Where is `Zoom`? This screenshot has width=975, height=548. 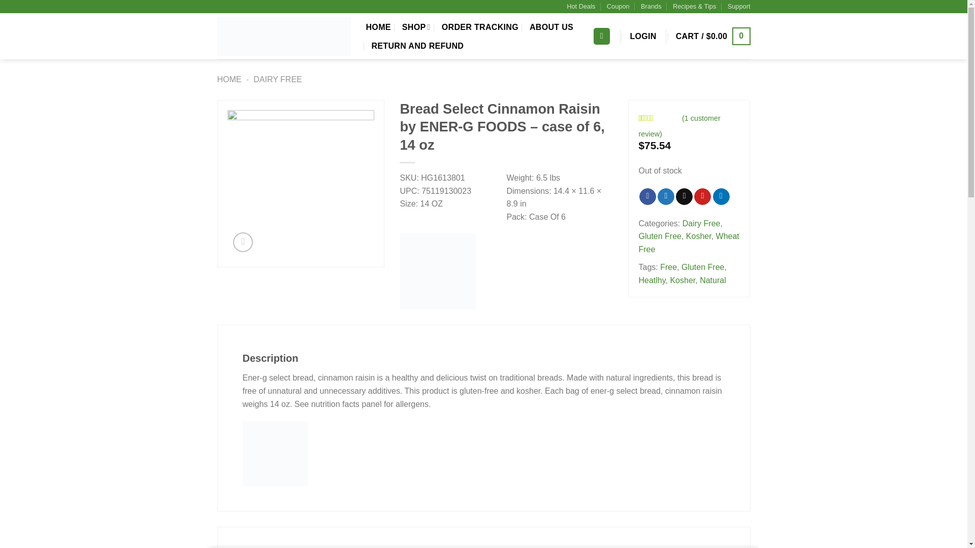 Zoom is located at coordinates (243, 242).